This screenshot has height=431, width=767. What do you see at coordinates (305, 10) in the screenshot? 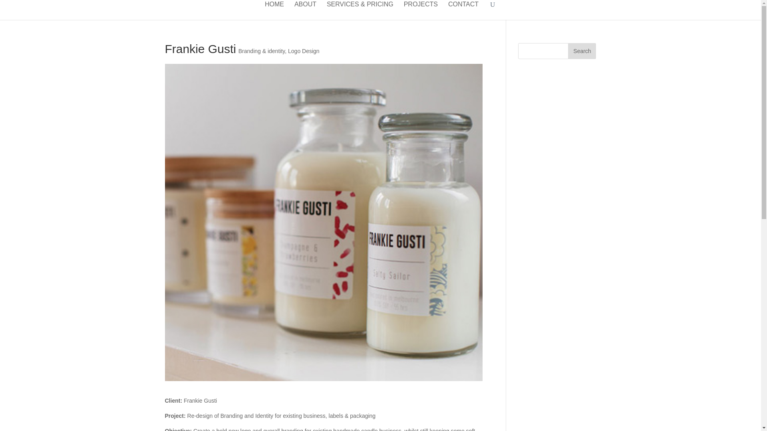
I see `ABOUT` at bounding box center [305, 10].